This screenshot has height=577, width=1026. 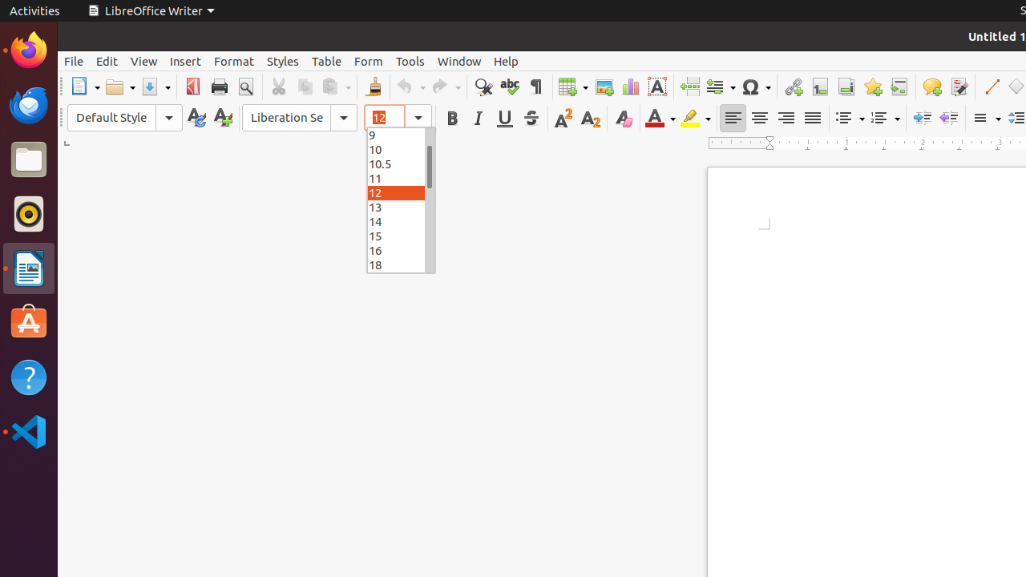 I want to click on Find & Replace, so click(x=483, y=87).